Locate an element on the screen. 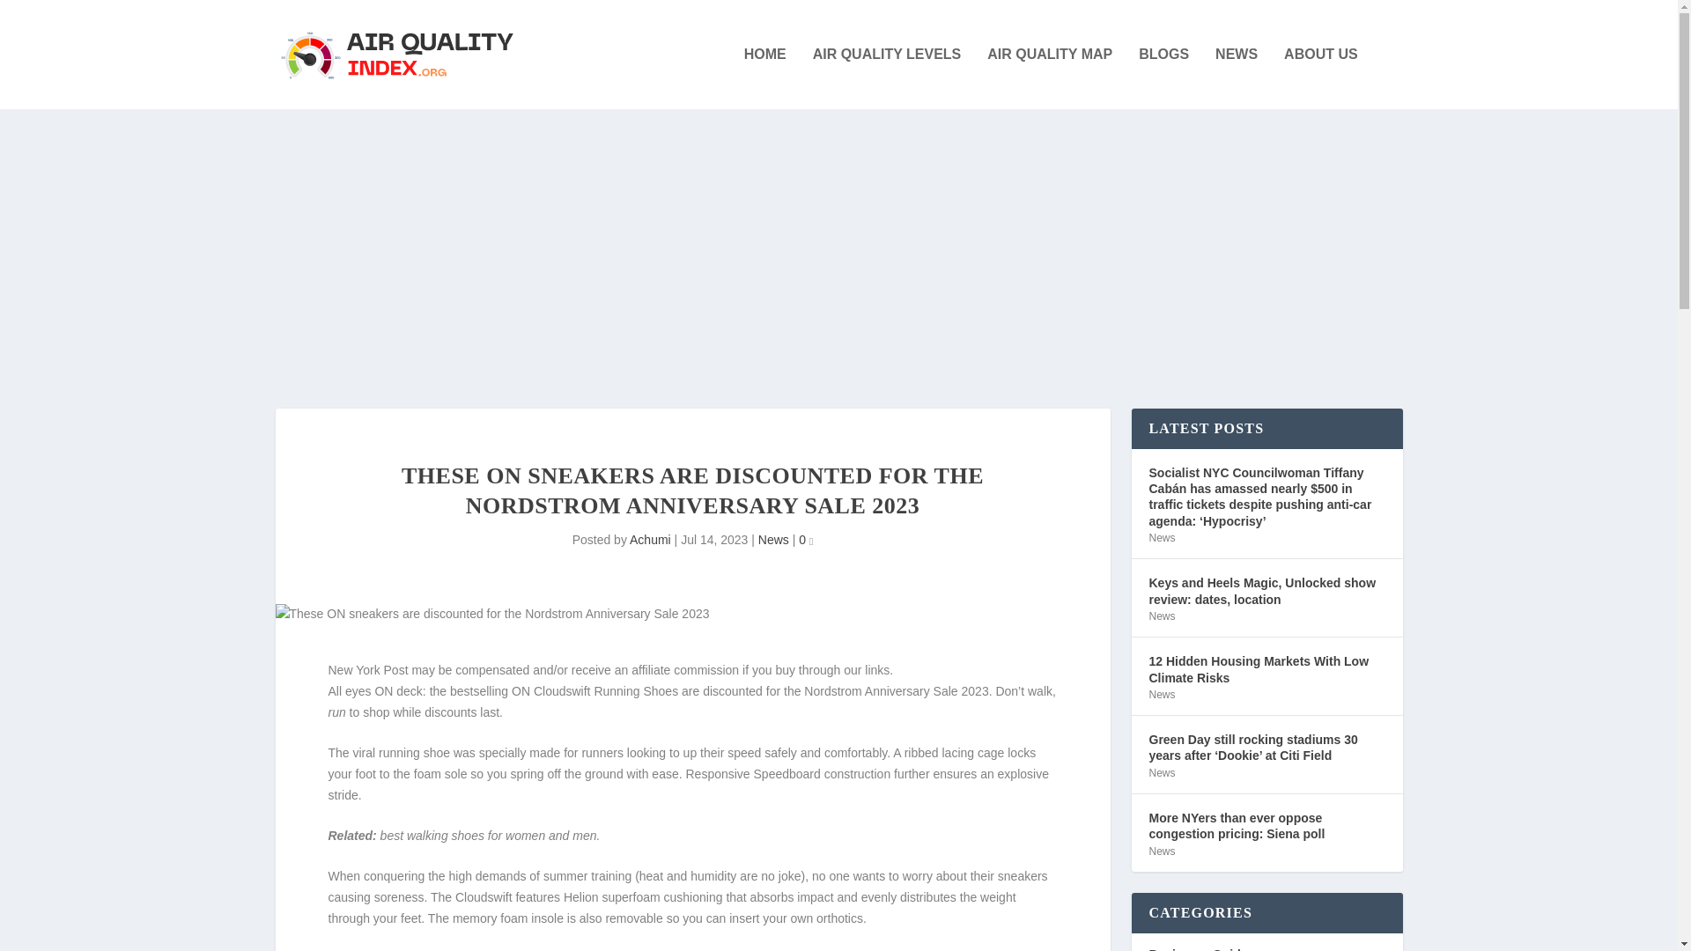 This screenshot has width=1691, height=951. AIR QUALITY LEVELS is located at coordinates (888, 78).